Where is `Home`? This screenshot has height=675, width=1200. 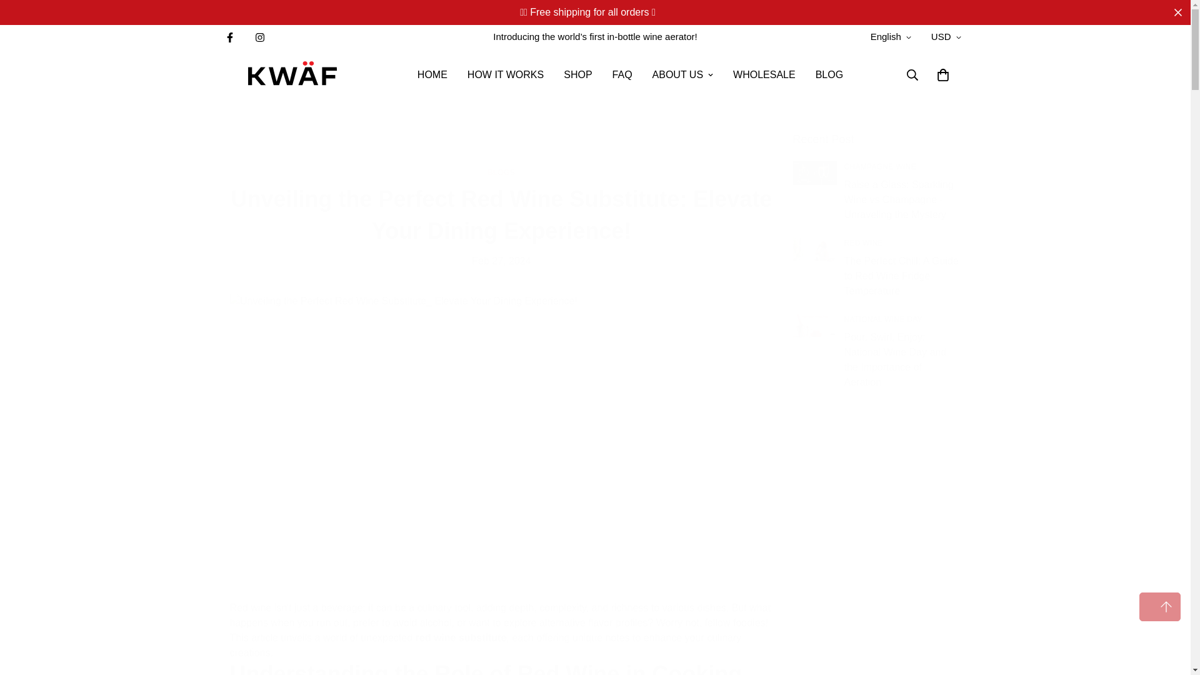
Home is located at coordinates (477, 151).